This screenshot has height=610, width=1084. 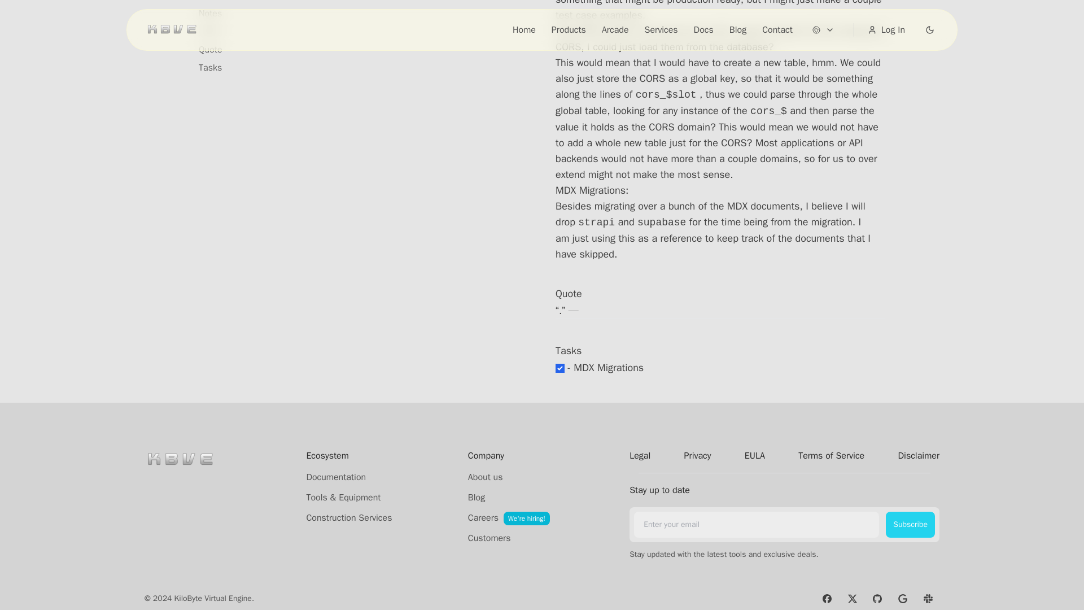 What do you see at coordinates (210, 50) in the screenshot?
I see `Quote` at bounding box center [210, 50].